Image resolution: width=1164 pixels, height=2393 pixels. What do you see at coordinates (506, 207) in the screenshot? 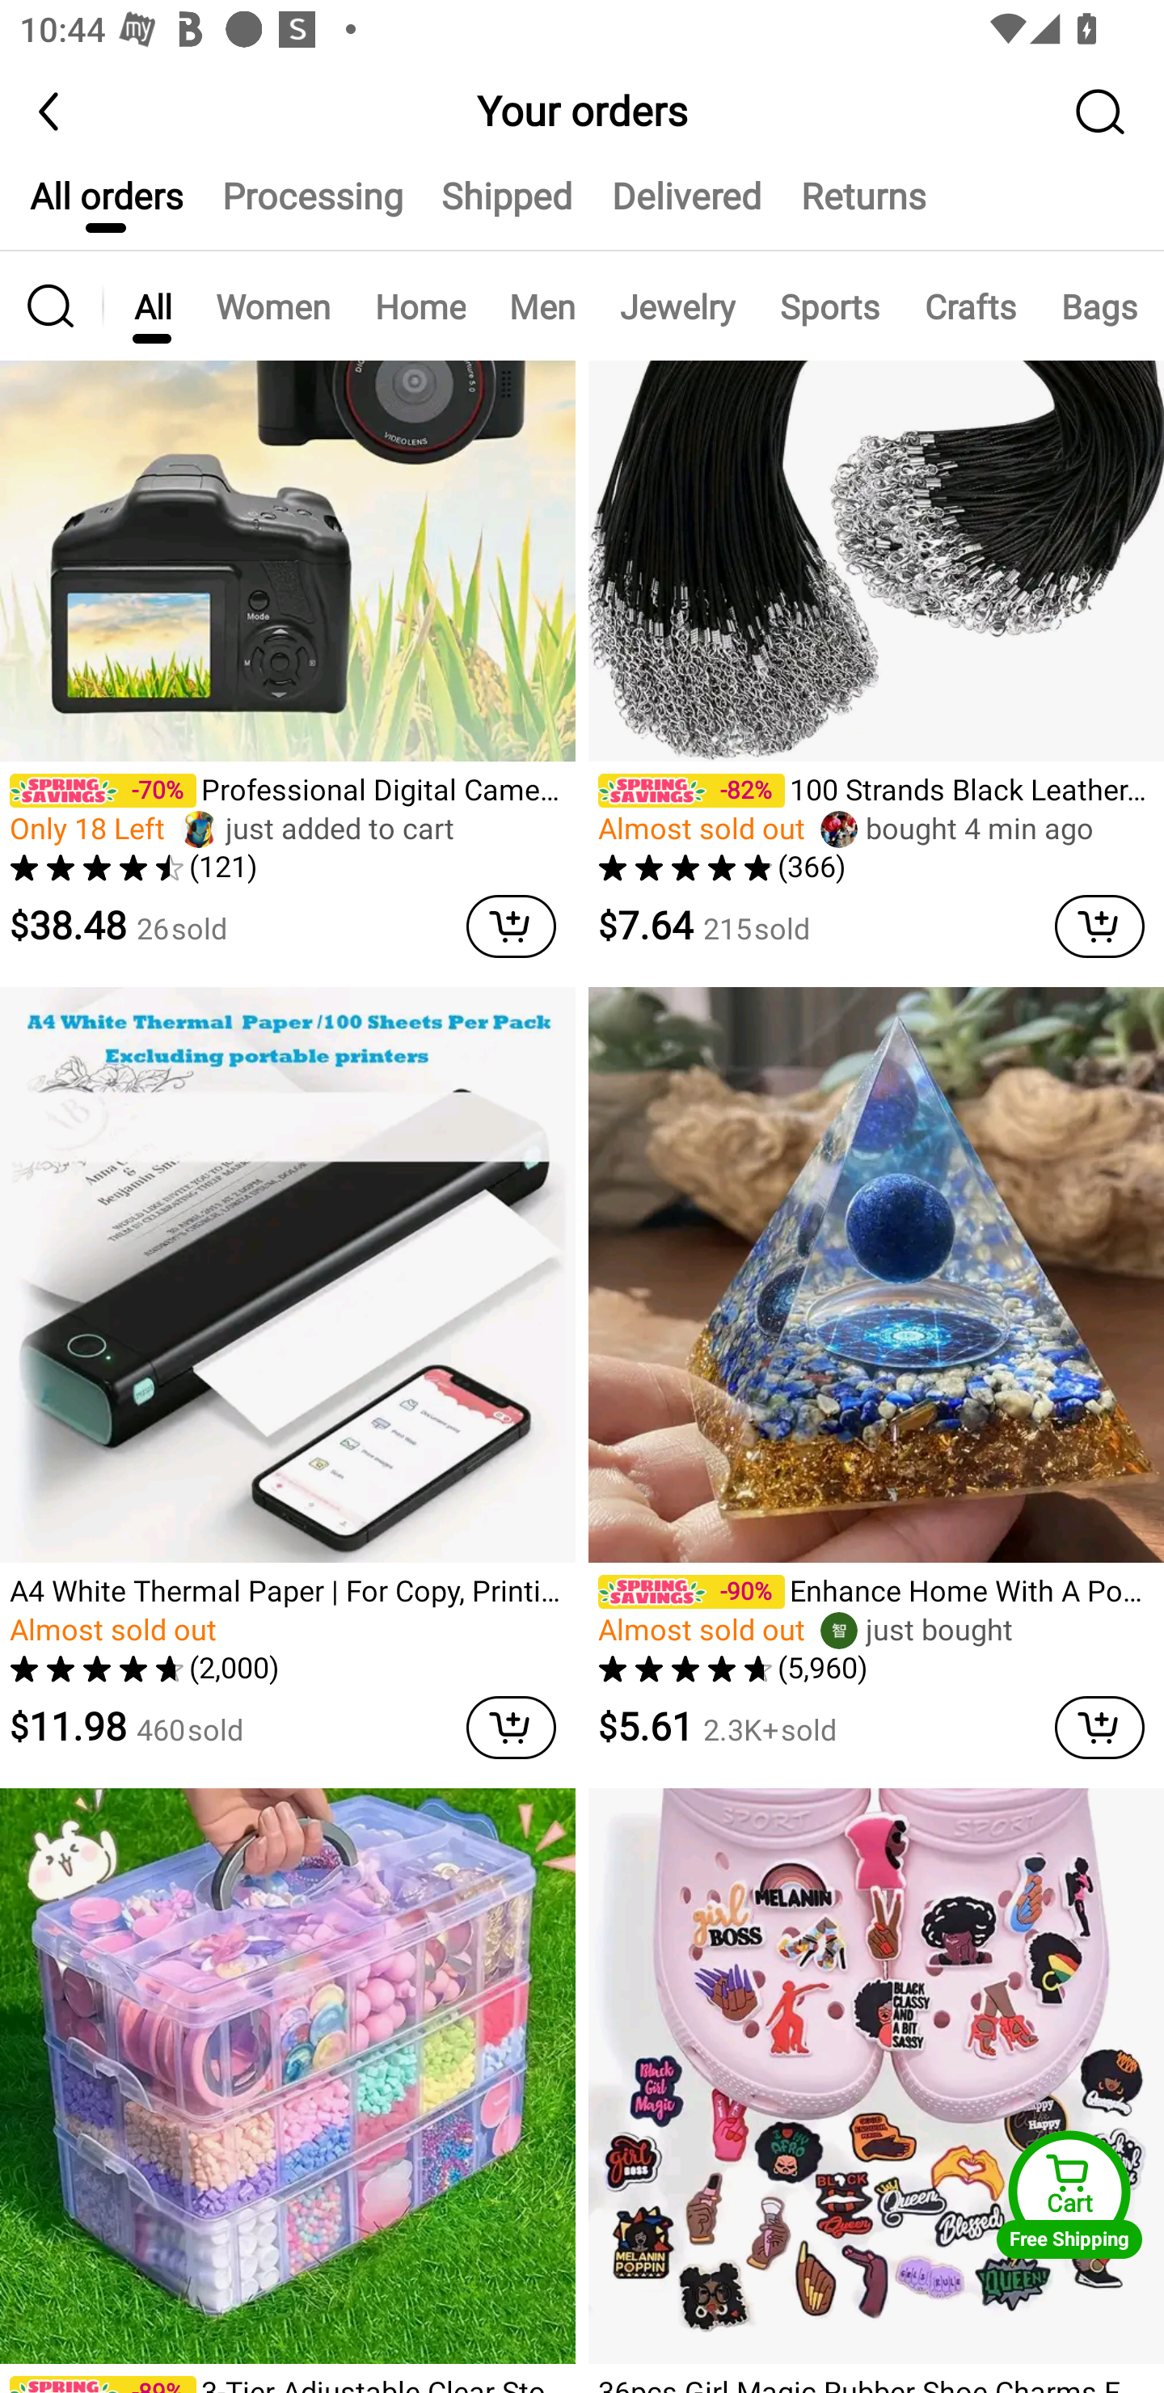
I see `Shipped` at bounding box center [506, 207].